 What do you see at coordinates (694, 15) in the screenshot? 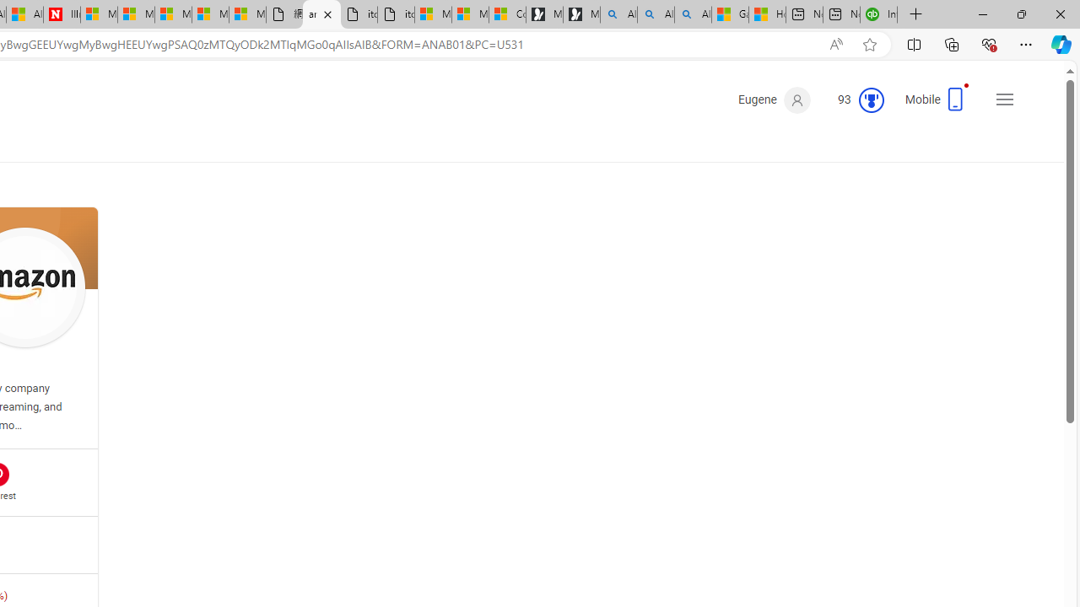
I see `Alabama high school quarterback dies - Search Videos` at bounding box center [694, 15].